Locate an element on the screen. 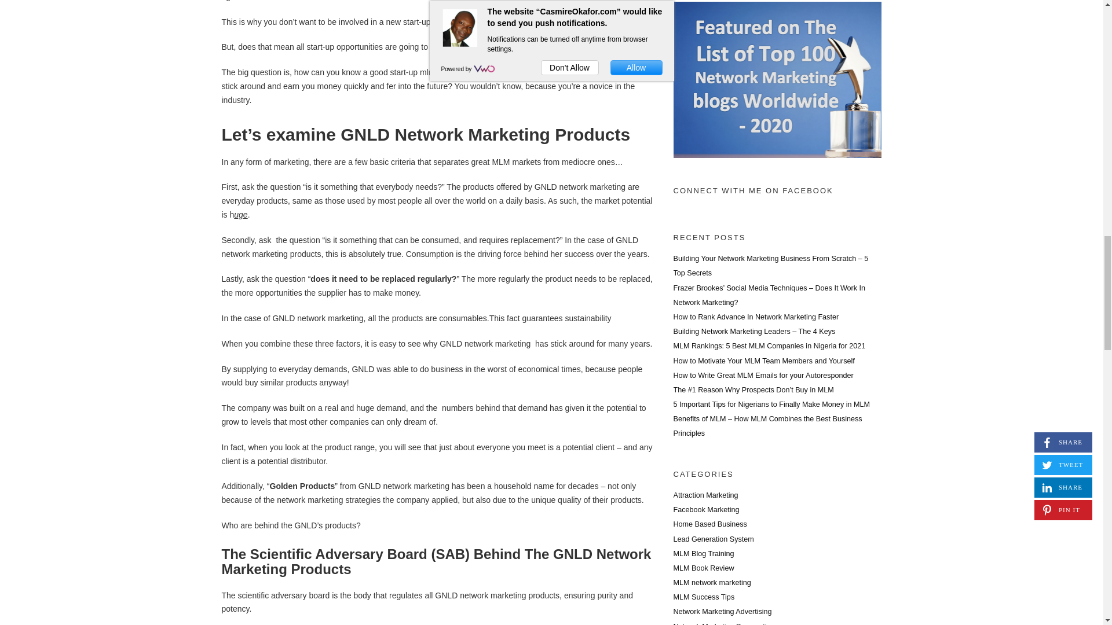 The image size is (1112, 625). MLM Rankings: 5 Best MLM Companies in Nigeria for 2021 is located at coordinates (769, 345).